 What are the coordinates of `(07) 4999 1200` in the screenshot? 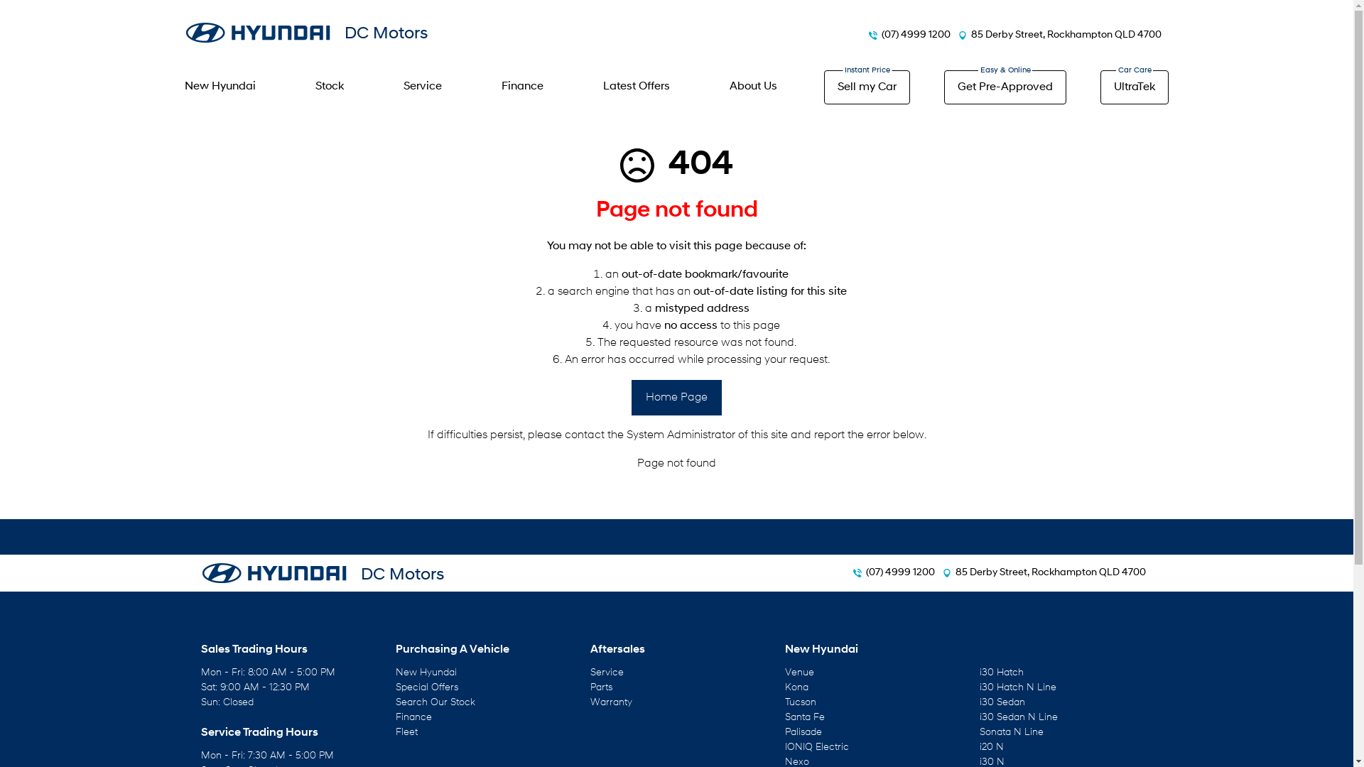 It's located at (916, 35).